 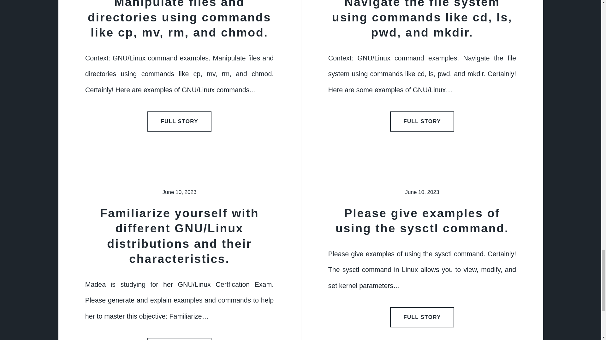 I want to click on Please give examples of using the sysctl command., so click(x=422, y=221).